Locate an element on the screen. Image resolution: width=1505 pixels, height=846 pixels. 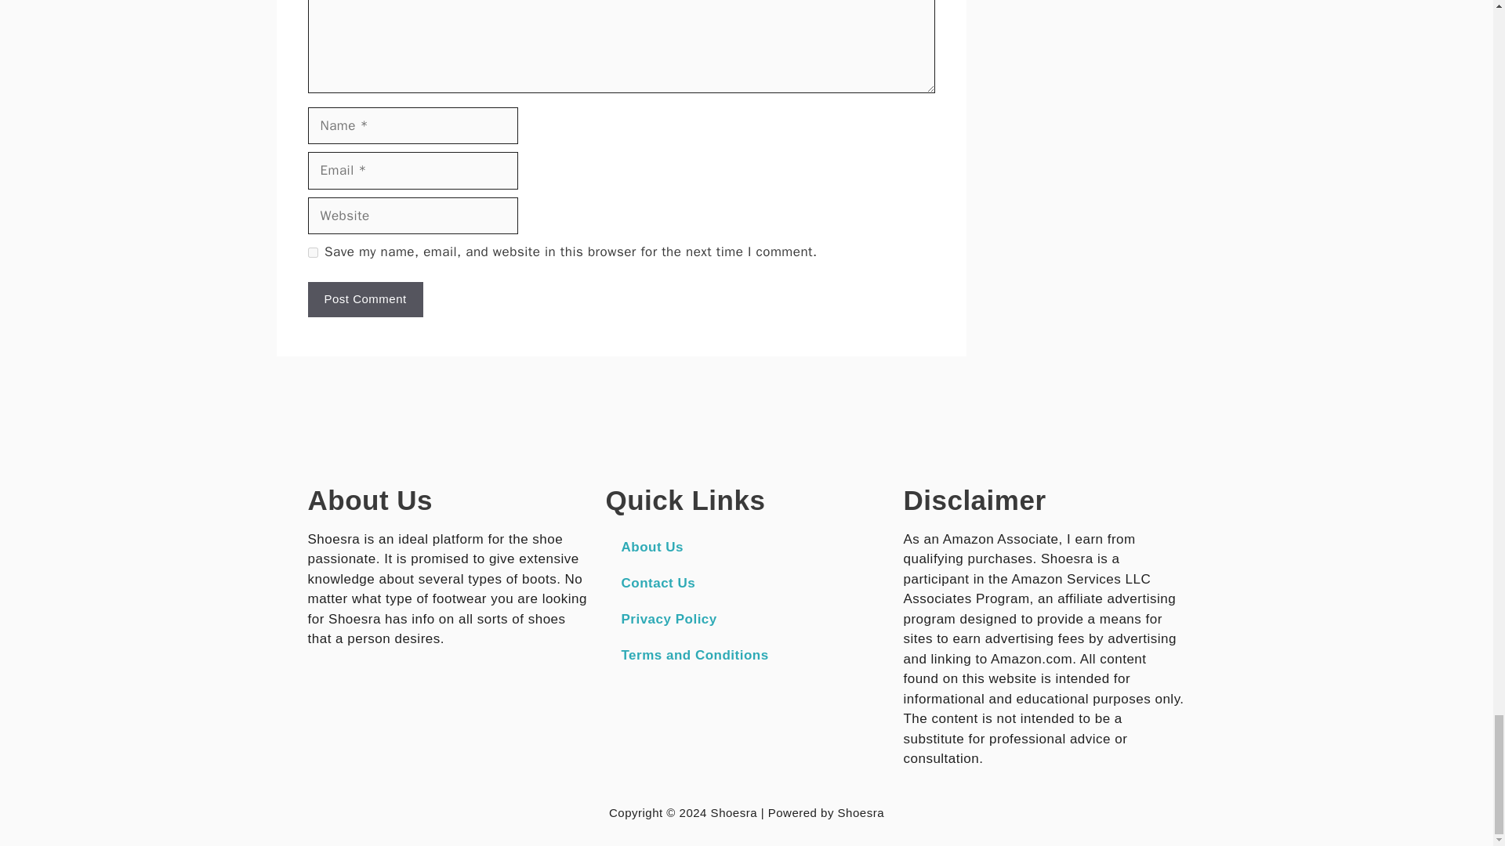
yes is located at coordinates (312, 252).